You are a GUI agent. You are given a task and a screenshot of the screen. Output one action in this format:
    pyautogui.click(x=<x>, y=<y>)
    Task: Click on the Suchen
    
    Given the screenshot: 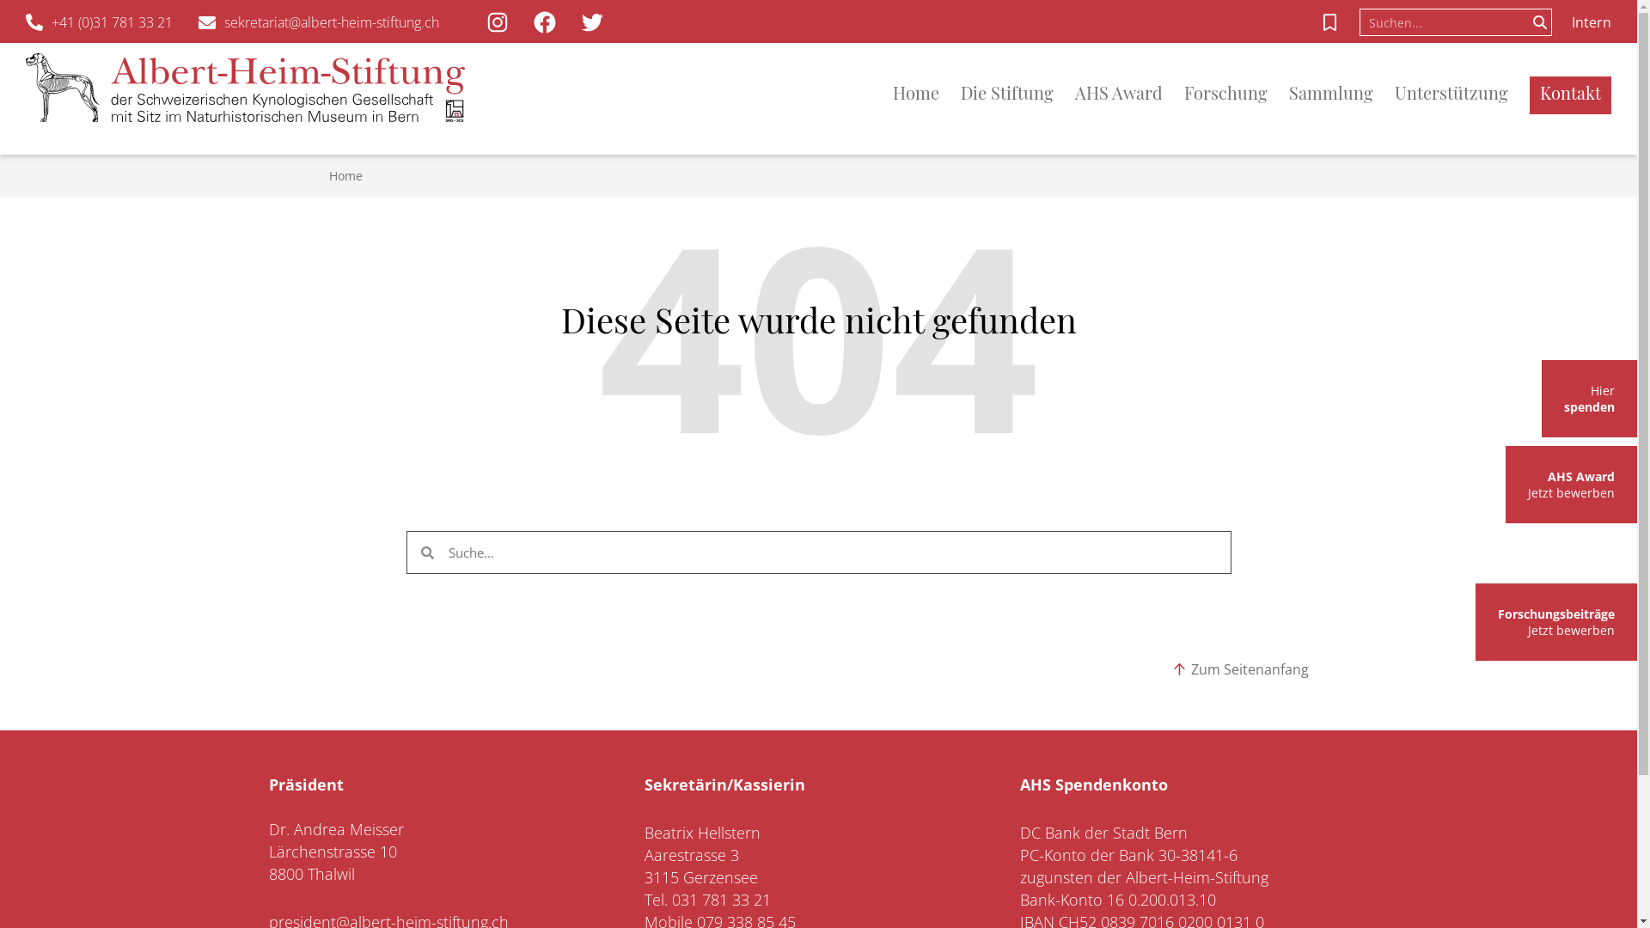 What is the action you would take?
    pyautogui.click(x=1540, y=22)
    